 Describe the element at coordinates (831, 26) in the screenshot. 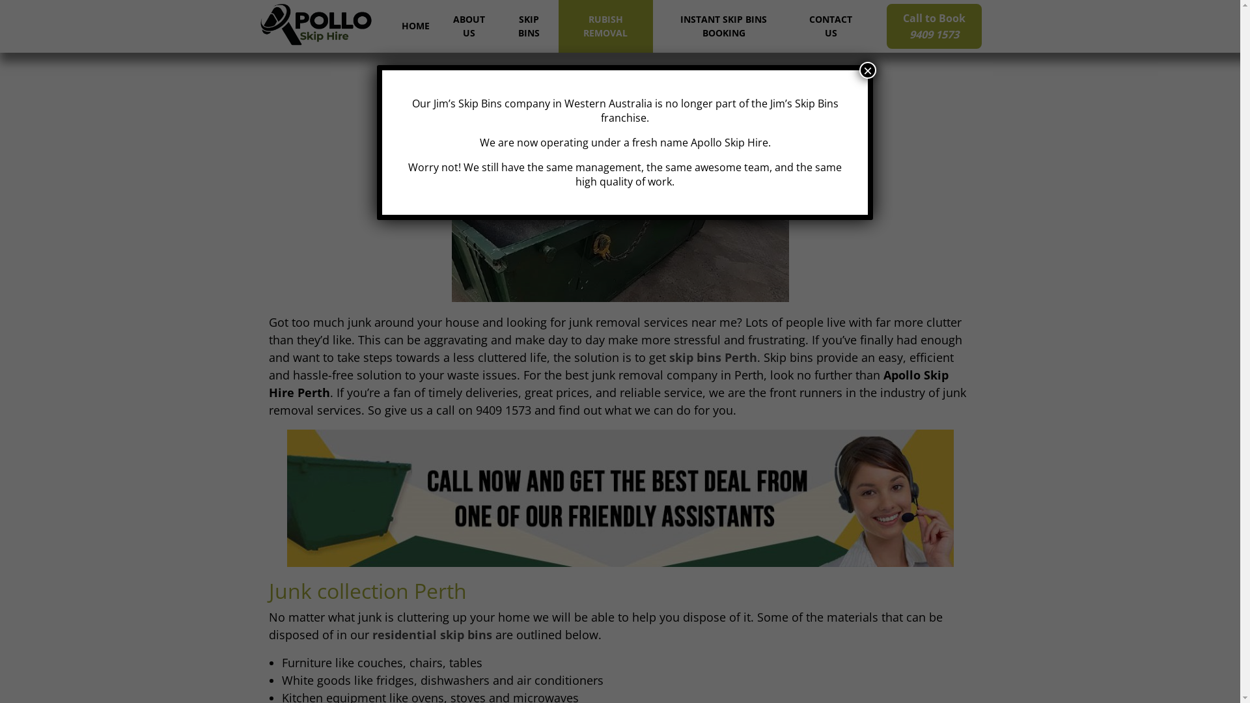

I see `CONTACT US` at that location.